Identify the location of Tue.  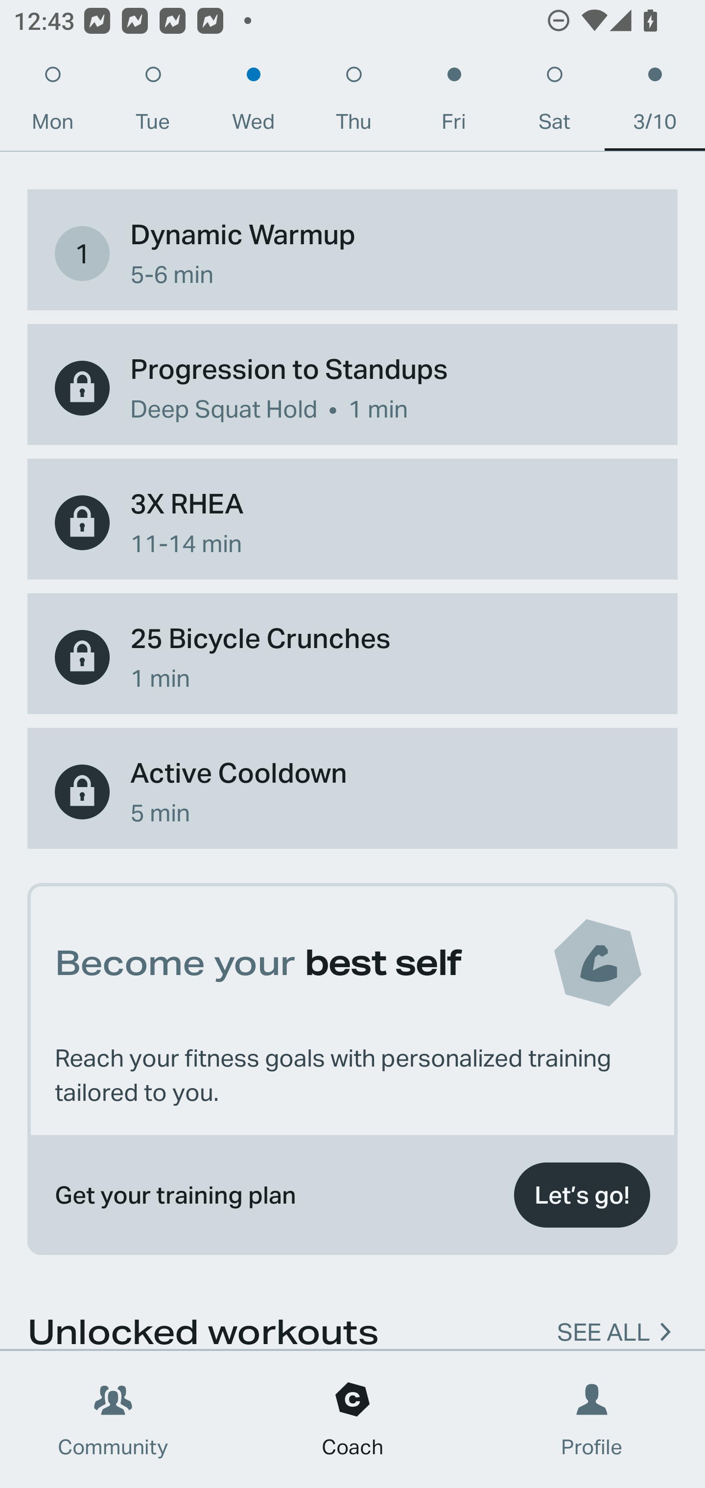
(153, 103).